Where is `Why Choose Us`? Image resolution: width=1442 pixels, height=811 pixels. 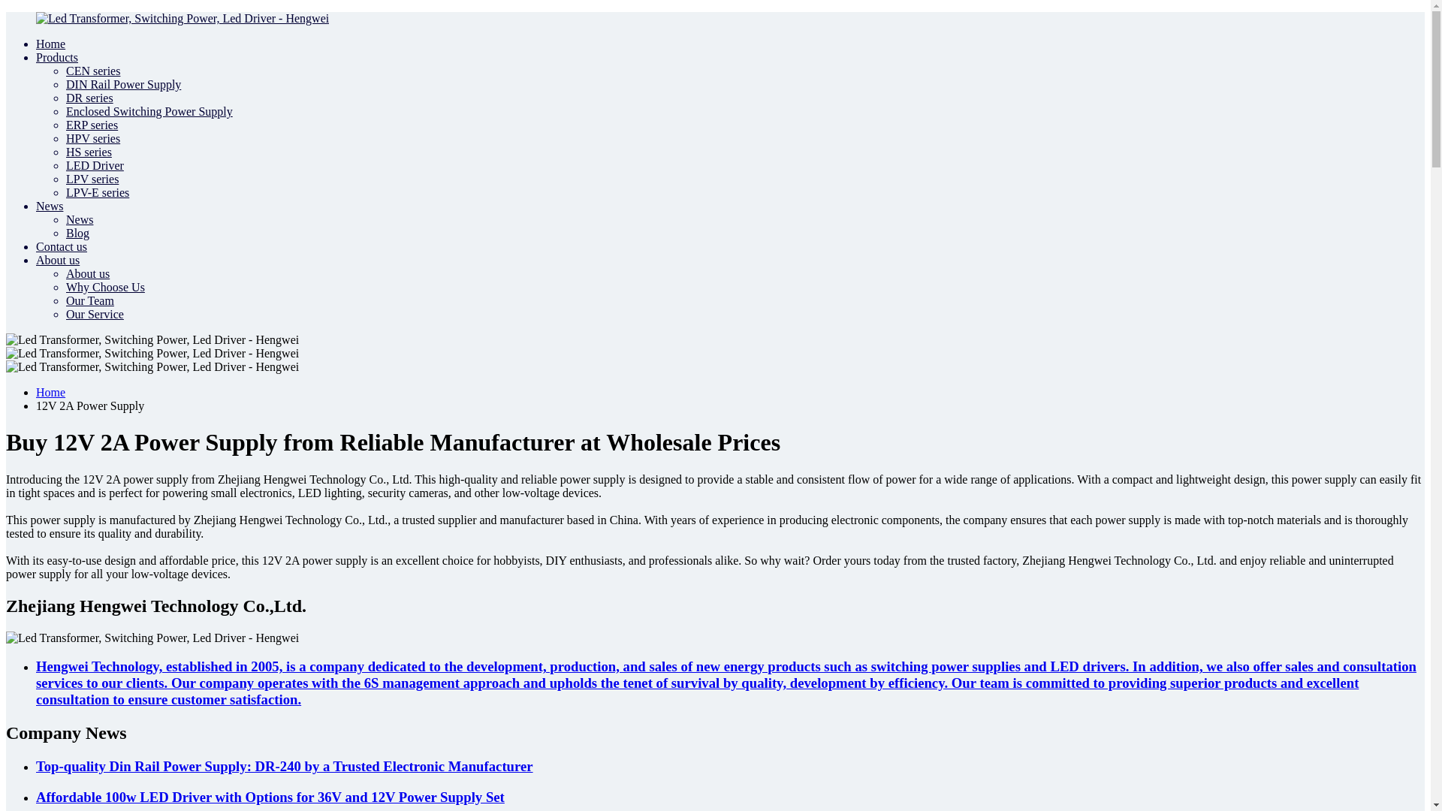
Why Choose Us is located at coordinates (105, 287).